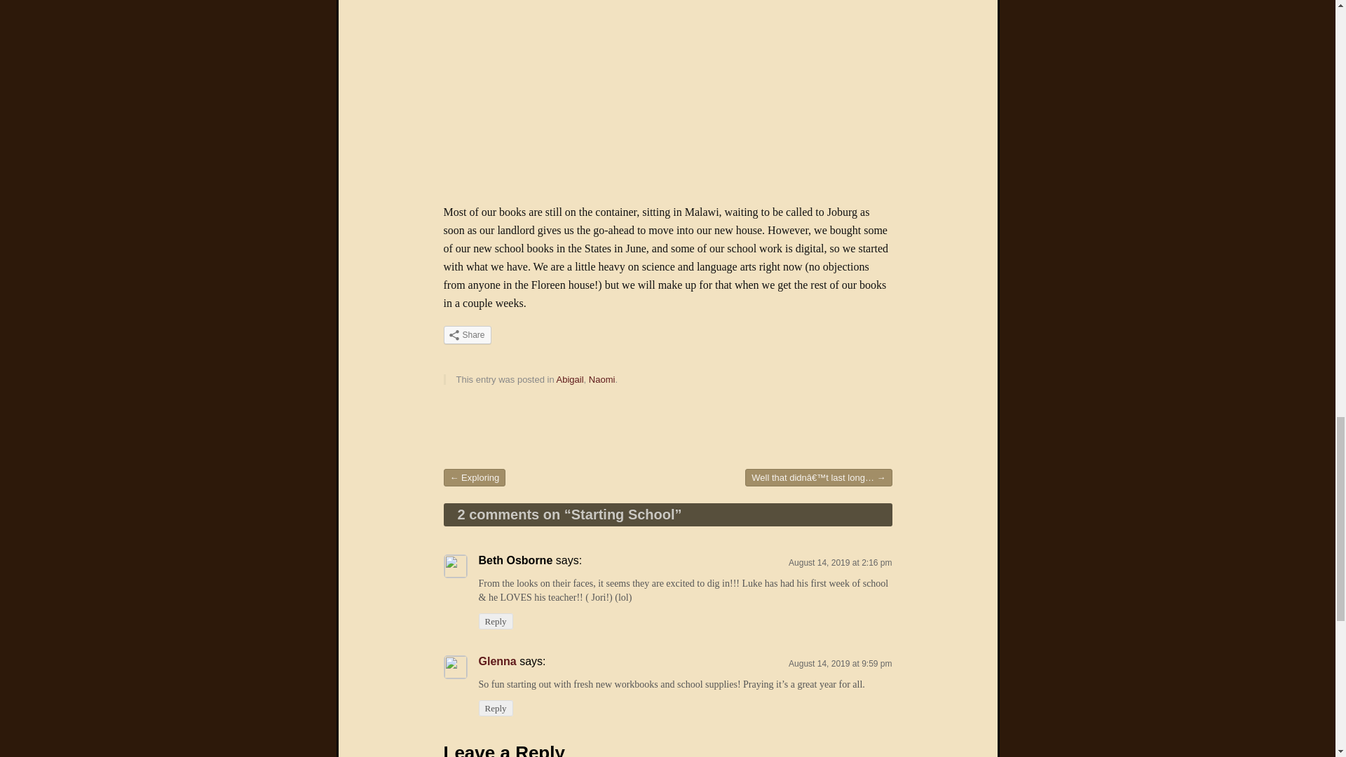 The width and height of the screenshot is (1346, 757). I want to click on August 14, 2019 at 9:59 pm, so click(840, 663).